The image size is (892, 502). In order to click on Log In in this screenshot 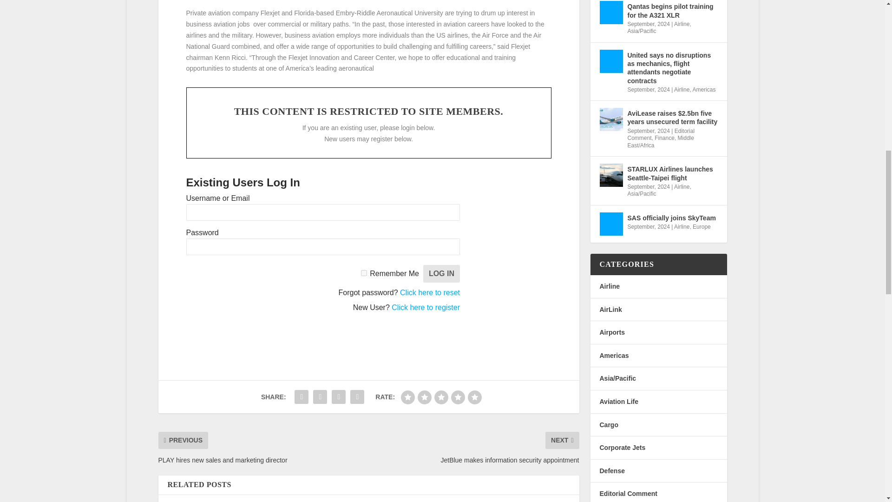, I will do `click(441, 274)`.